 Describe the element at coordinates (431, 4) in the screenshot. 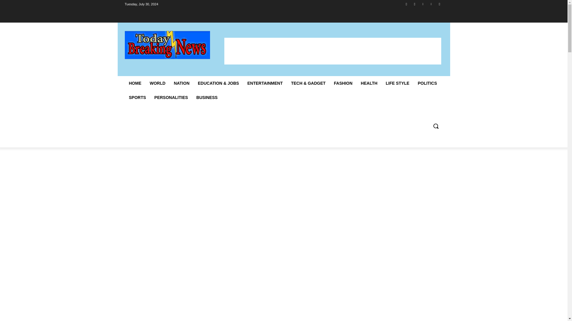

I see `Vimeo` at that location.